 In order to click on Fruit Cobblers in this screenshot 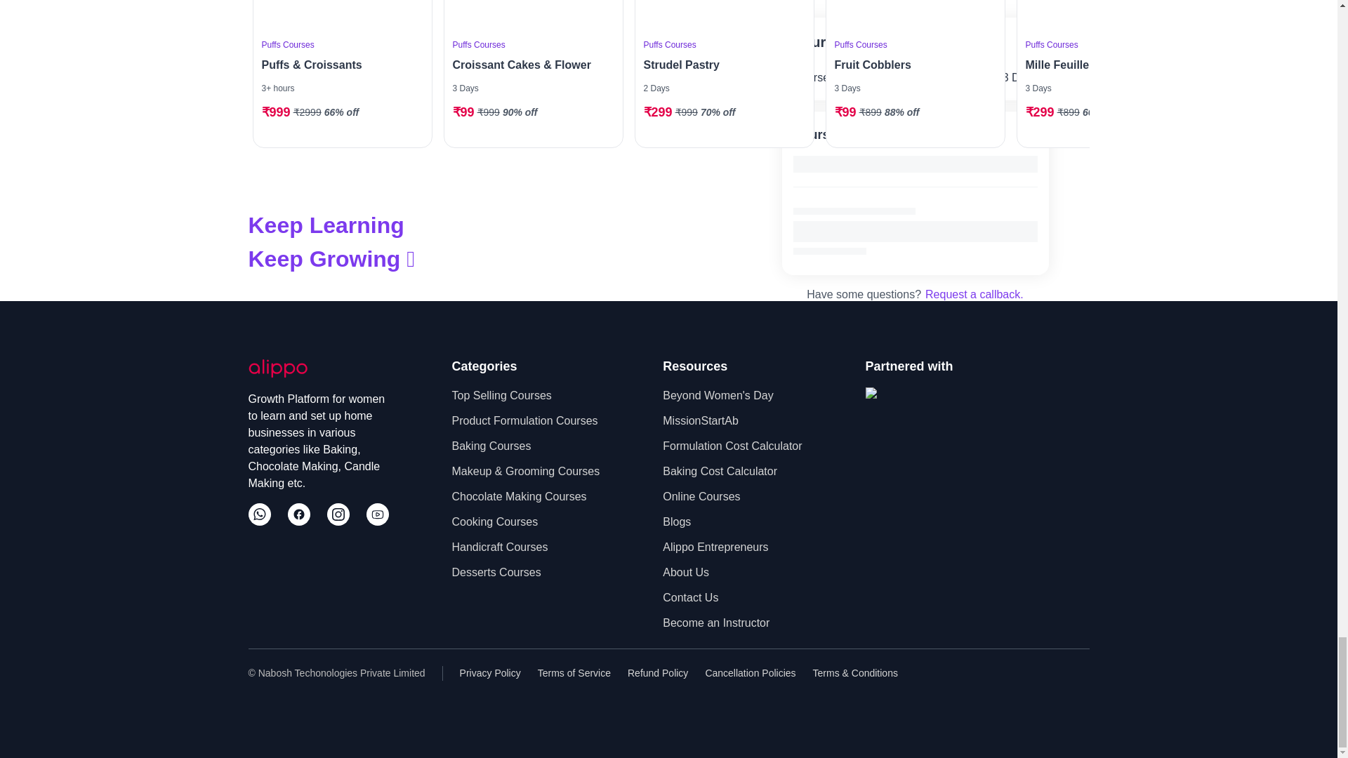, I will do `click(911, 65)`.